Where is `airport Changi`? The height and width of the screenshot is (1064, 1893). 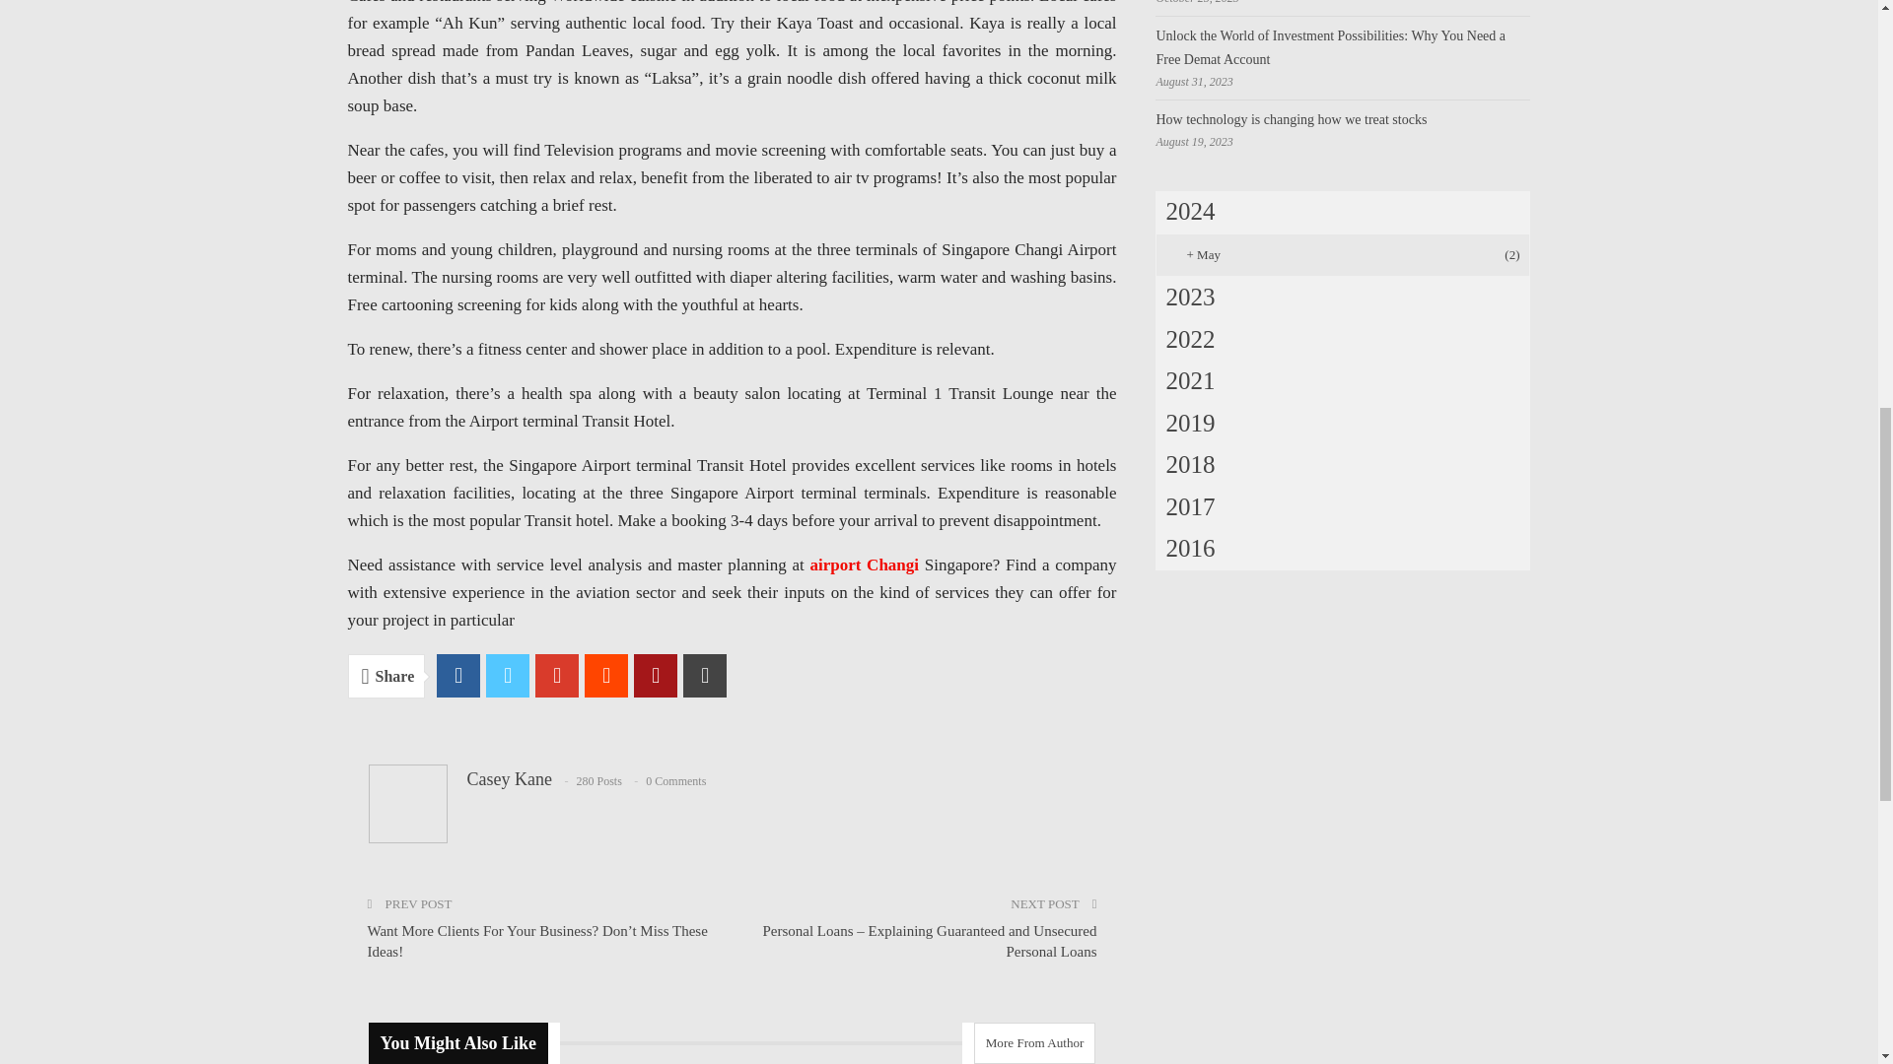 airport Changi is located at coordinates (864, 565).